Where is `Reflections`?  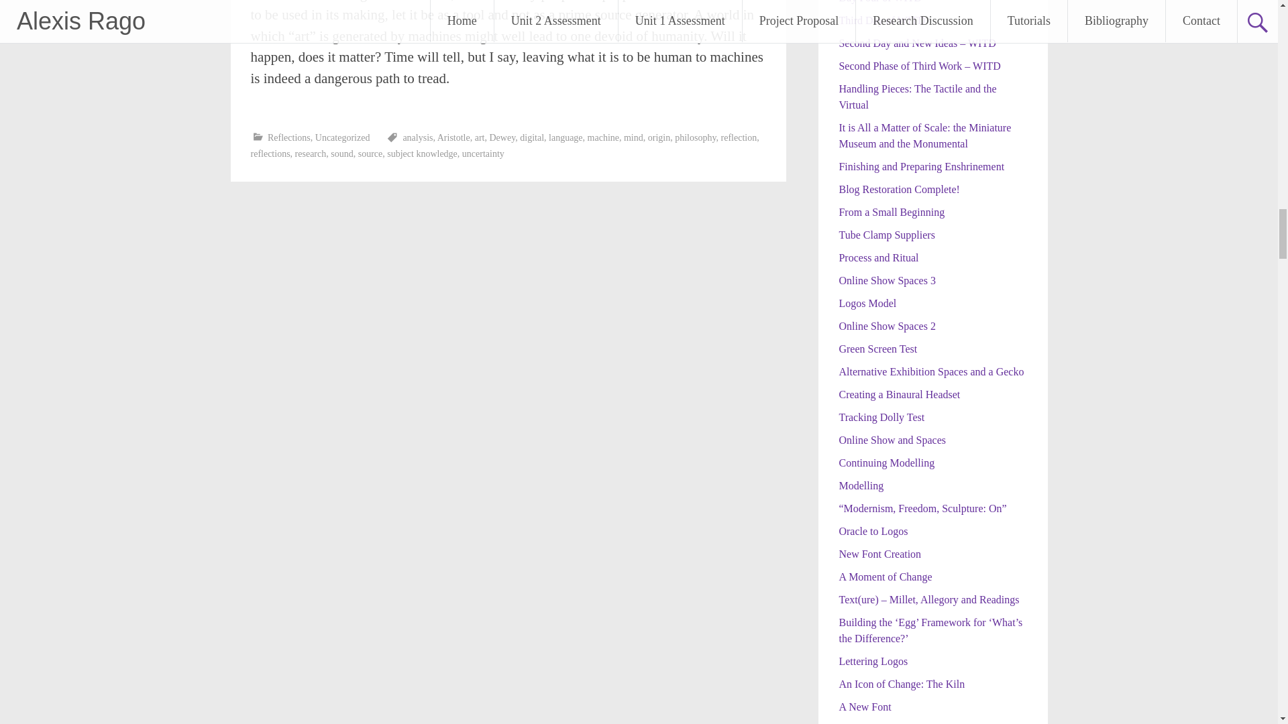 Reflections is located at coordinates (288, 137).